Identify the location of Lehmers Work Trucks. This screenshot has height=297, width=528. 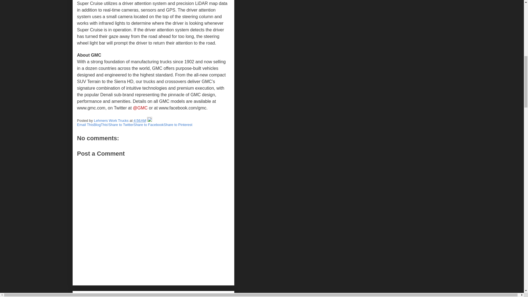
(112, 120).